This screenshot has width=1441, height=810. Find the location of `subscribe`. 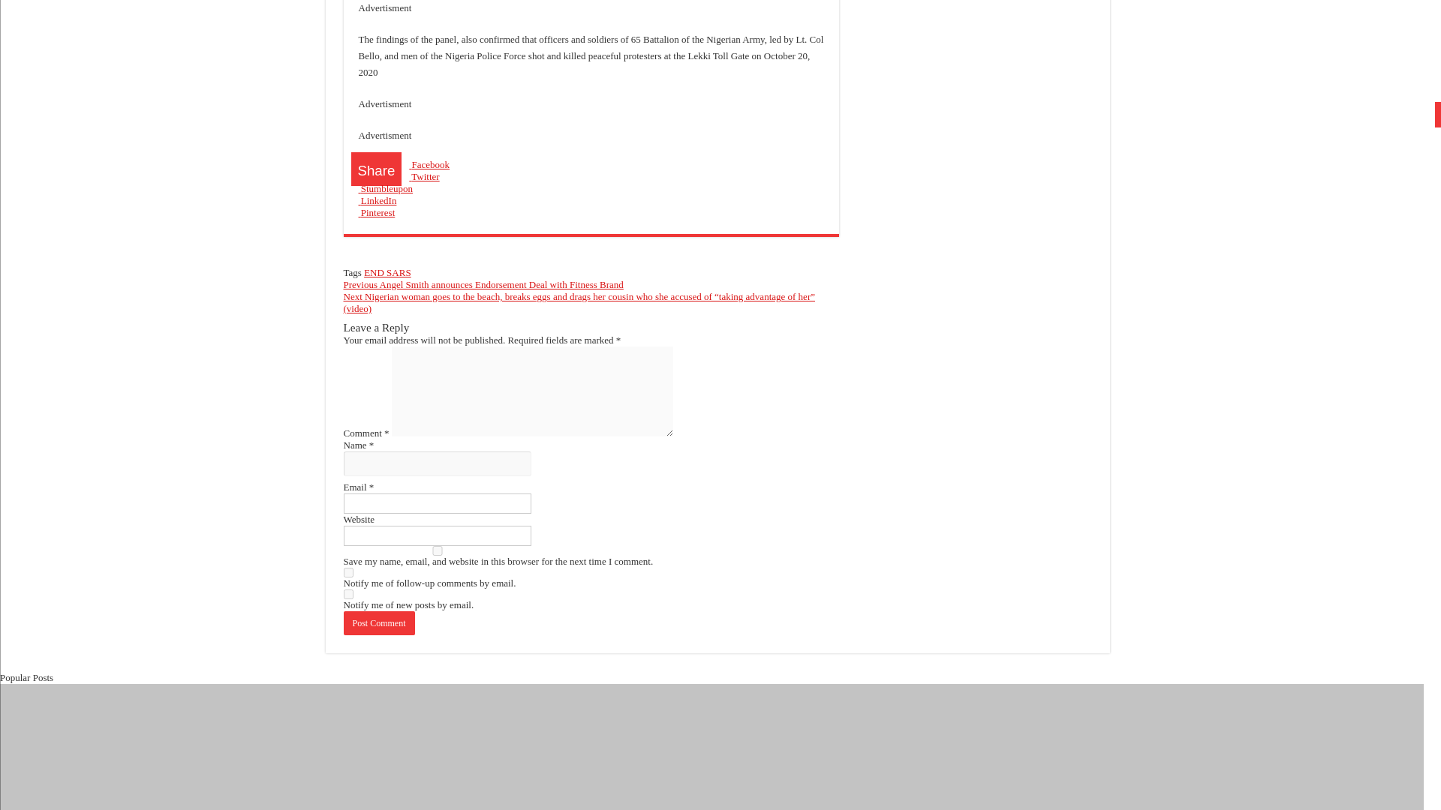

subscribe is located at coordinates (348, 594).